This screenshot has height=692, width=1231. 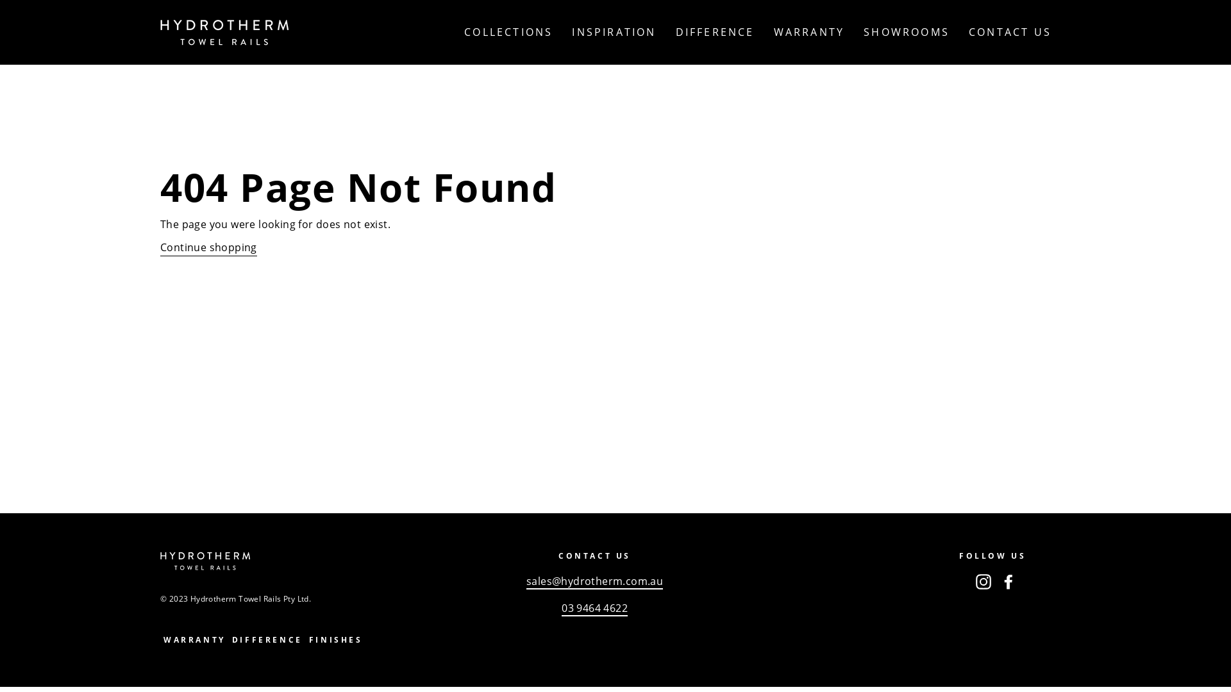 I want to click on 03 9464 4622, so click(x=595, y=609).